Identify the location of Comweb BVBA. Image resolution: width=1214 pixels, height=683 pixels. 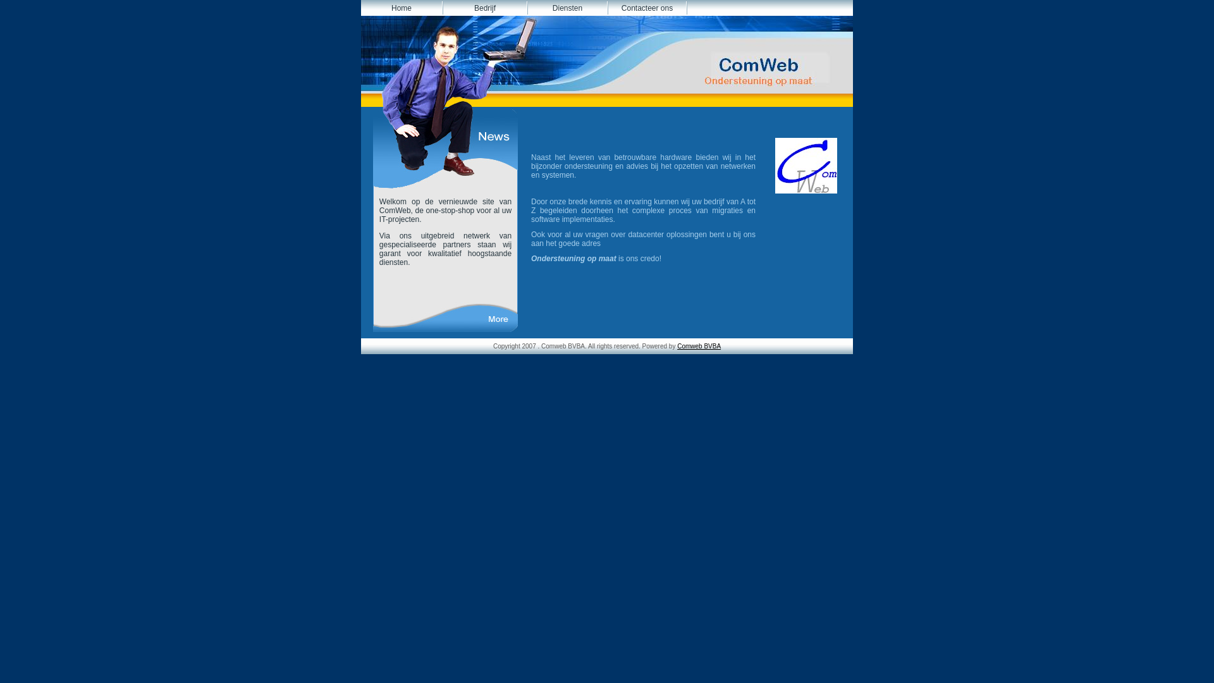
(699, 347).